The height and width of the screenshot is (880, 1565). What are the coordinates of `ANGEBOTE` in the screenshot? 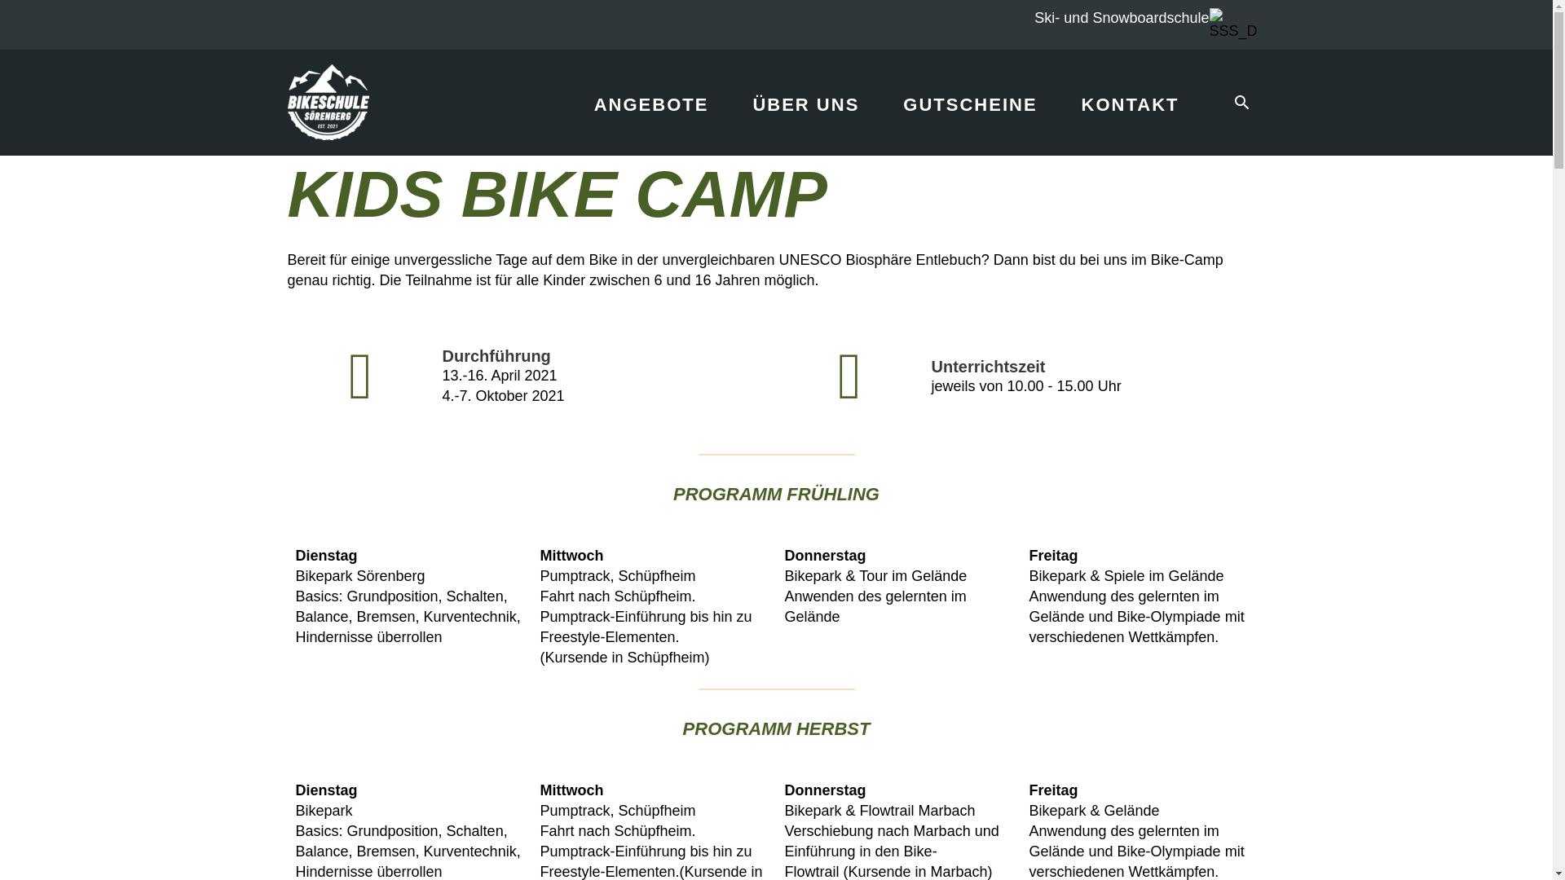 It's located at (652, 98).